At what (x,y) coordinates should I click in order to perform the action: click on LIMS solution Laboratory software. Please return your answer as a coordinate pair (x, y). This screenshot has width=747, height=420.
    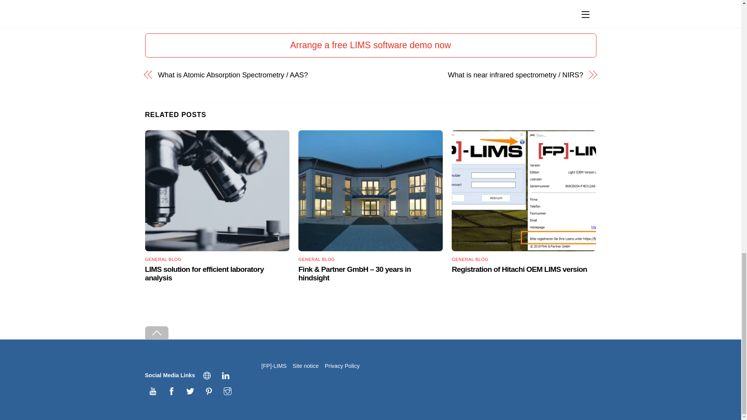
    Looking at the image, I should click on (217, 191).